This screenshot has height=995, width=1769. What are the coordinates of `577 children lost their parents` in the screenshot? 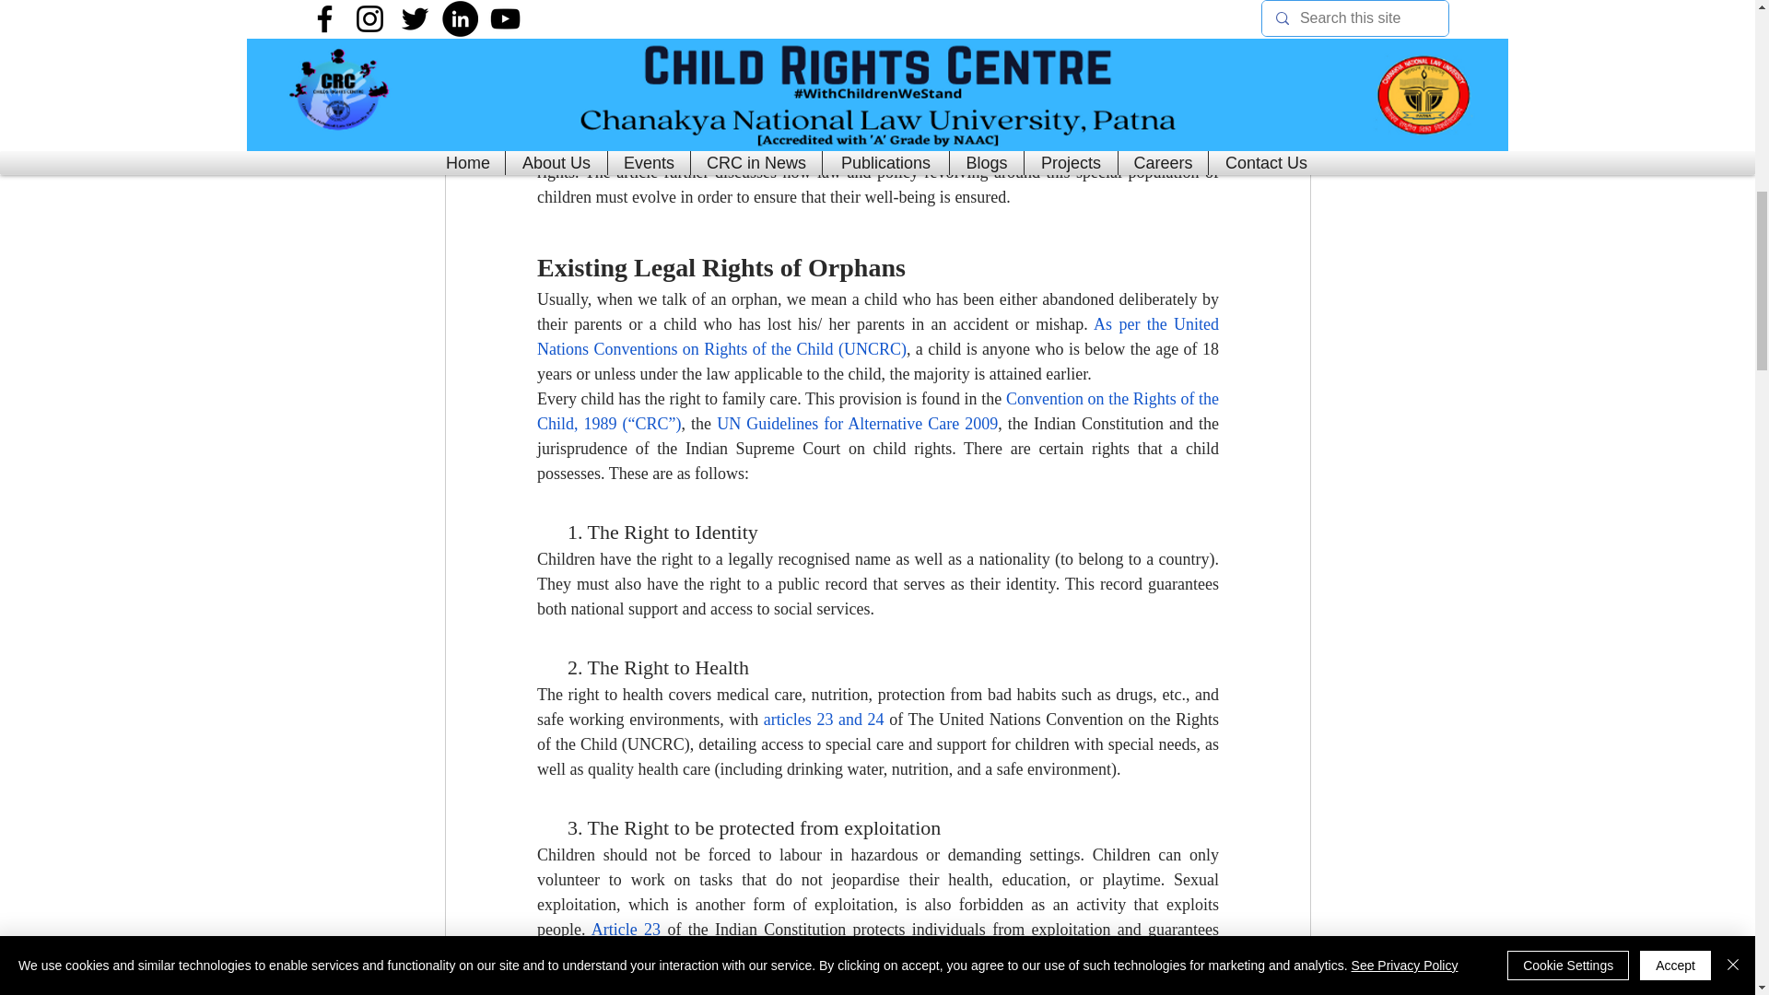 It's located at (879, 85).